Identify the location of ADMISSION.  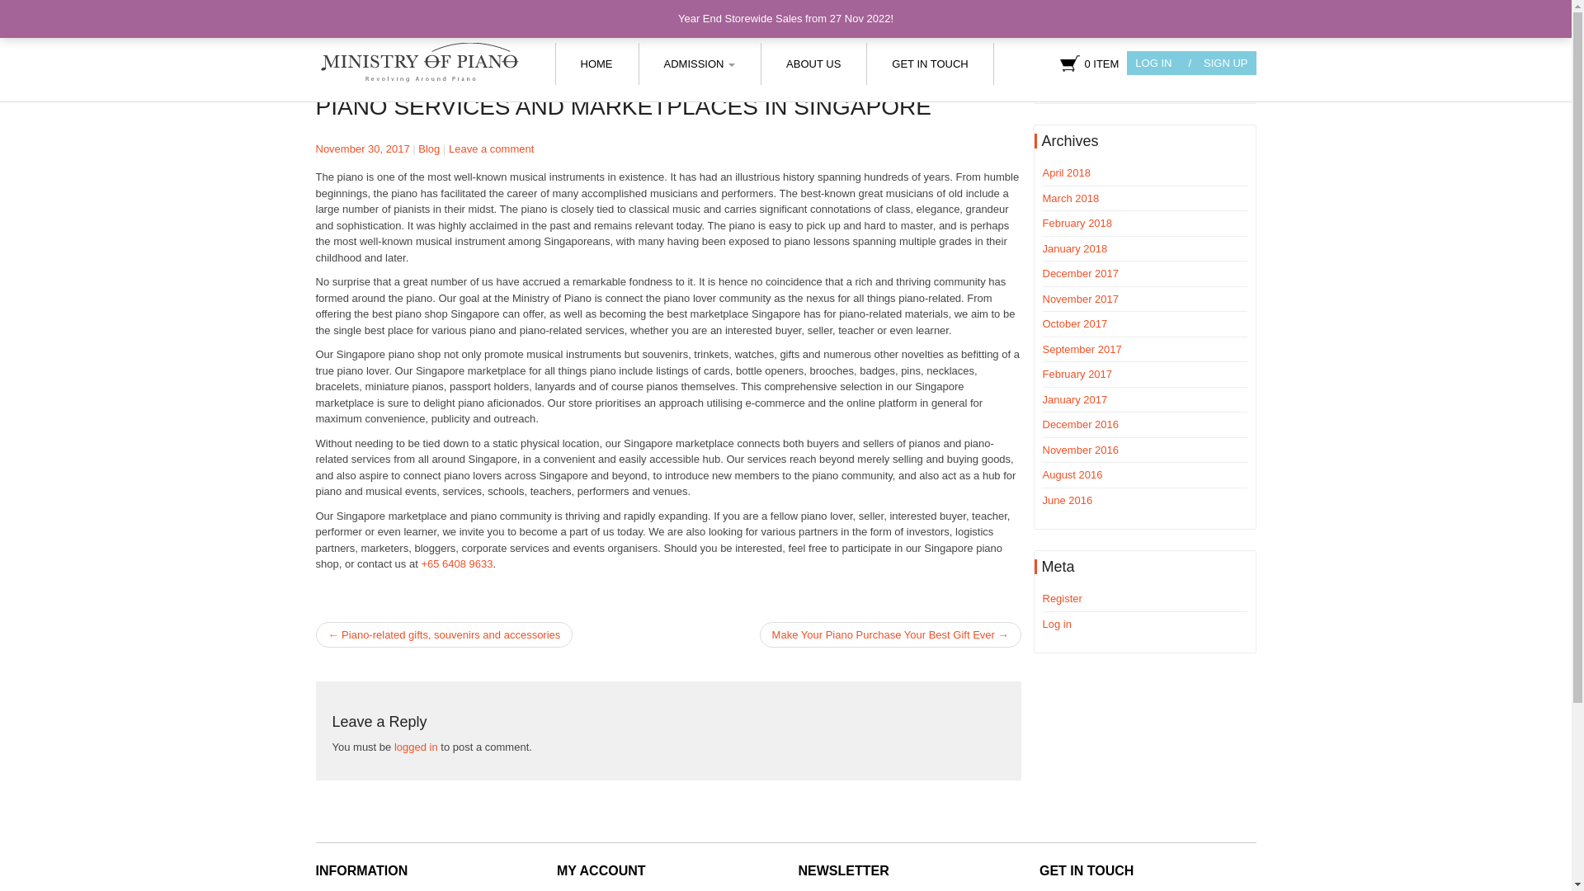
(699, 63).